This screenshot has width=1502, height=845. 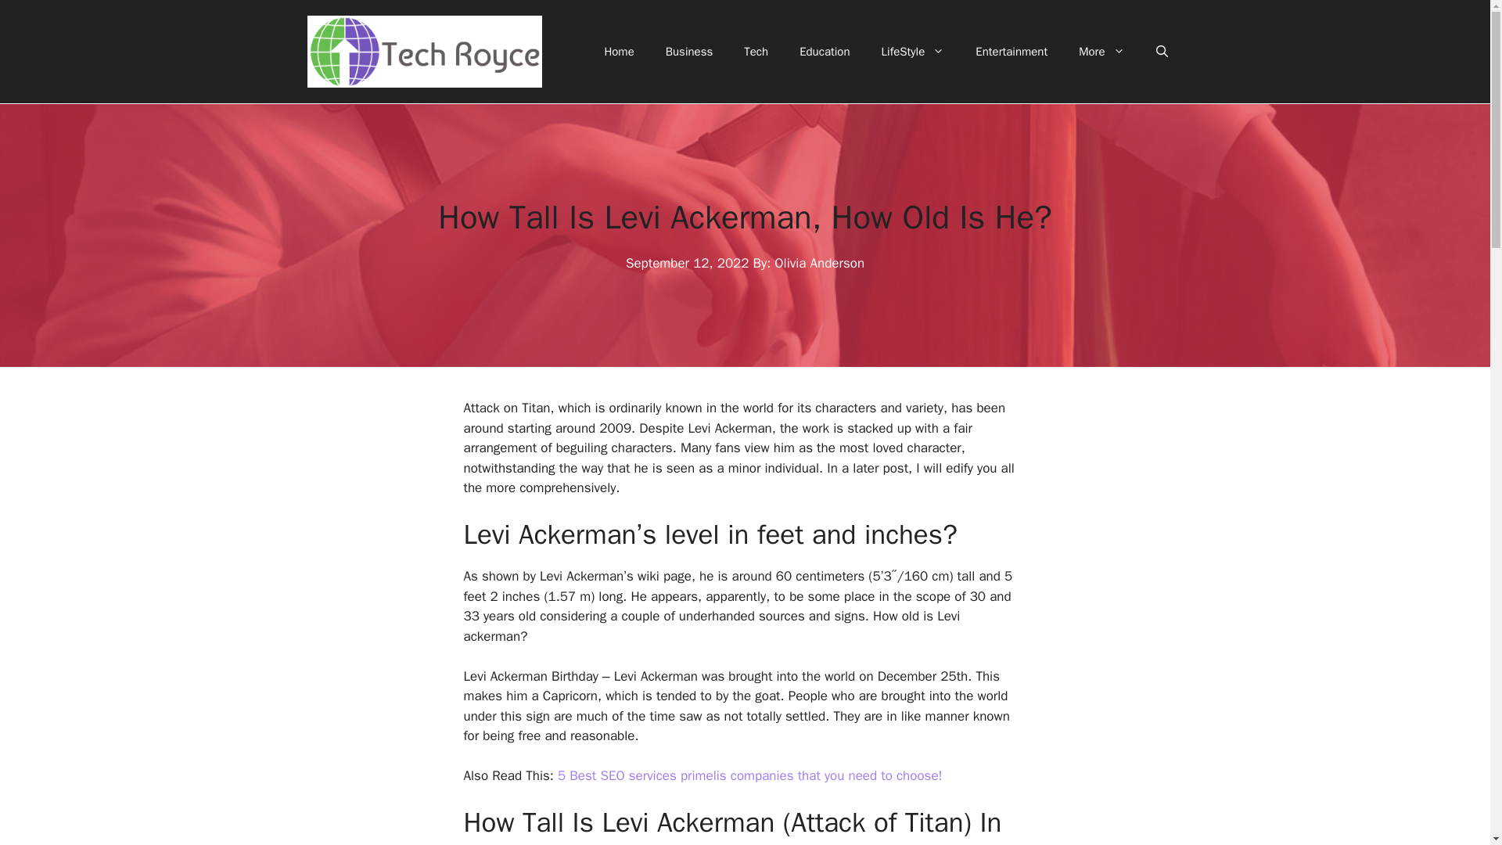 I want to click on Tech, so click(x=756, y=52).